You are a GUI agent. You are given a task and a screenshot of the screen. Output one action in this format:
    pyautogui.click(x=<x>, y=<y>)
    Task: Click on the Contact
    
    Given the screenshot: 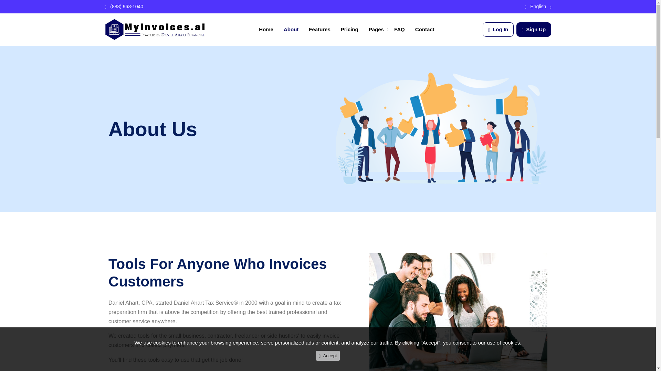 What is the action you would take?
    pyautogui.click(x=424, y=29)
    